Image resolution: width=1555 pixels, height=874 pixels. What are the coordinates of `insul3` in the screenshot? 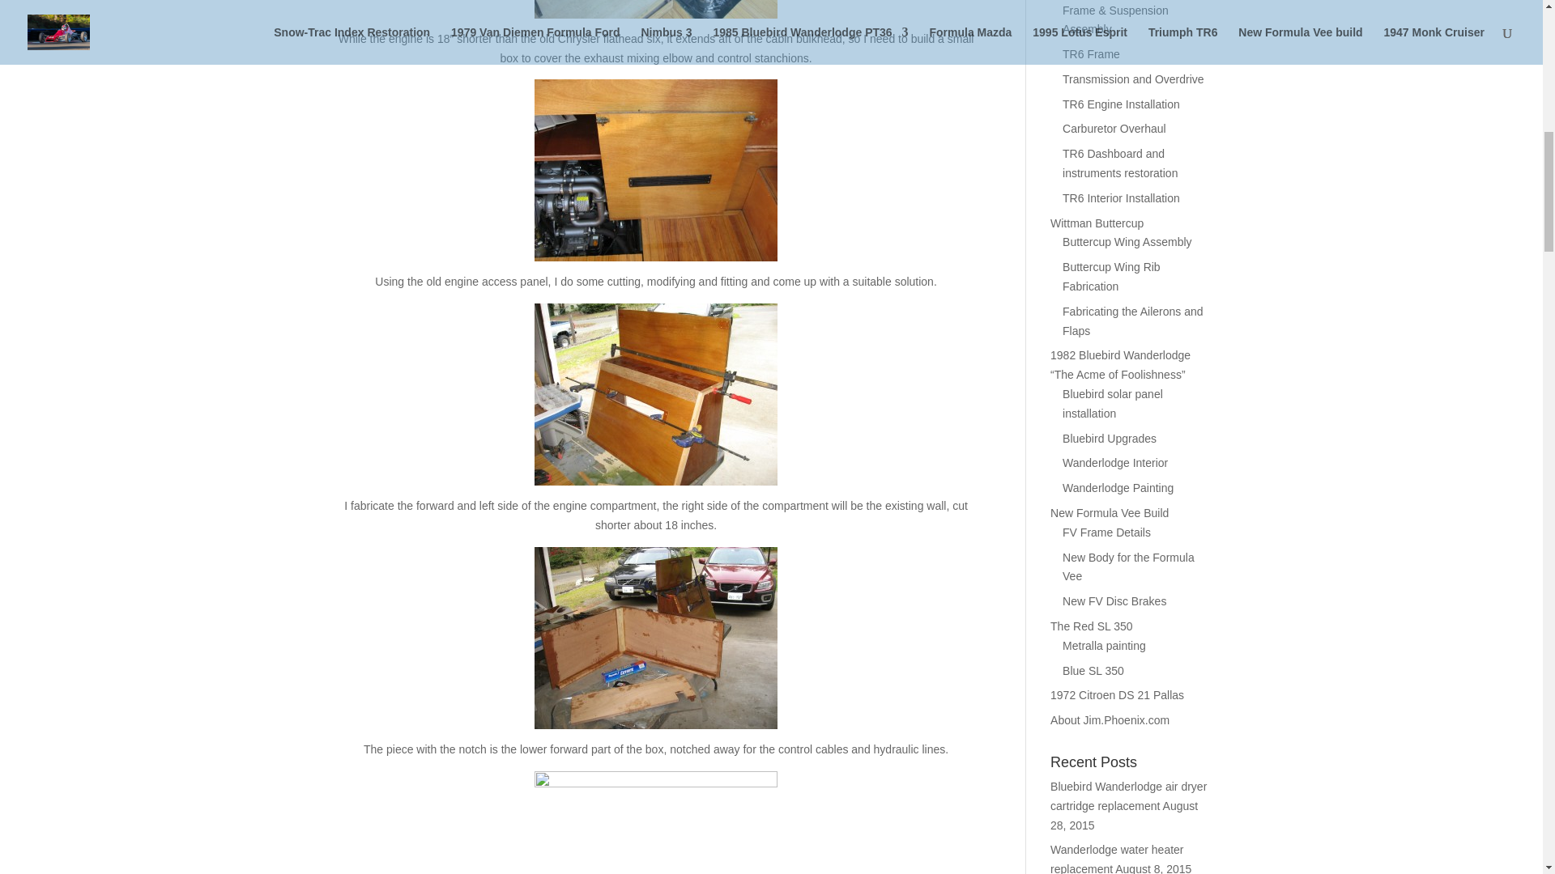 It's located at (656, 9).